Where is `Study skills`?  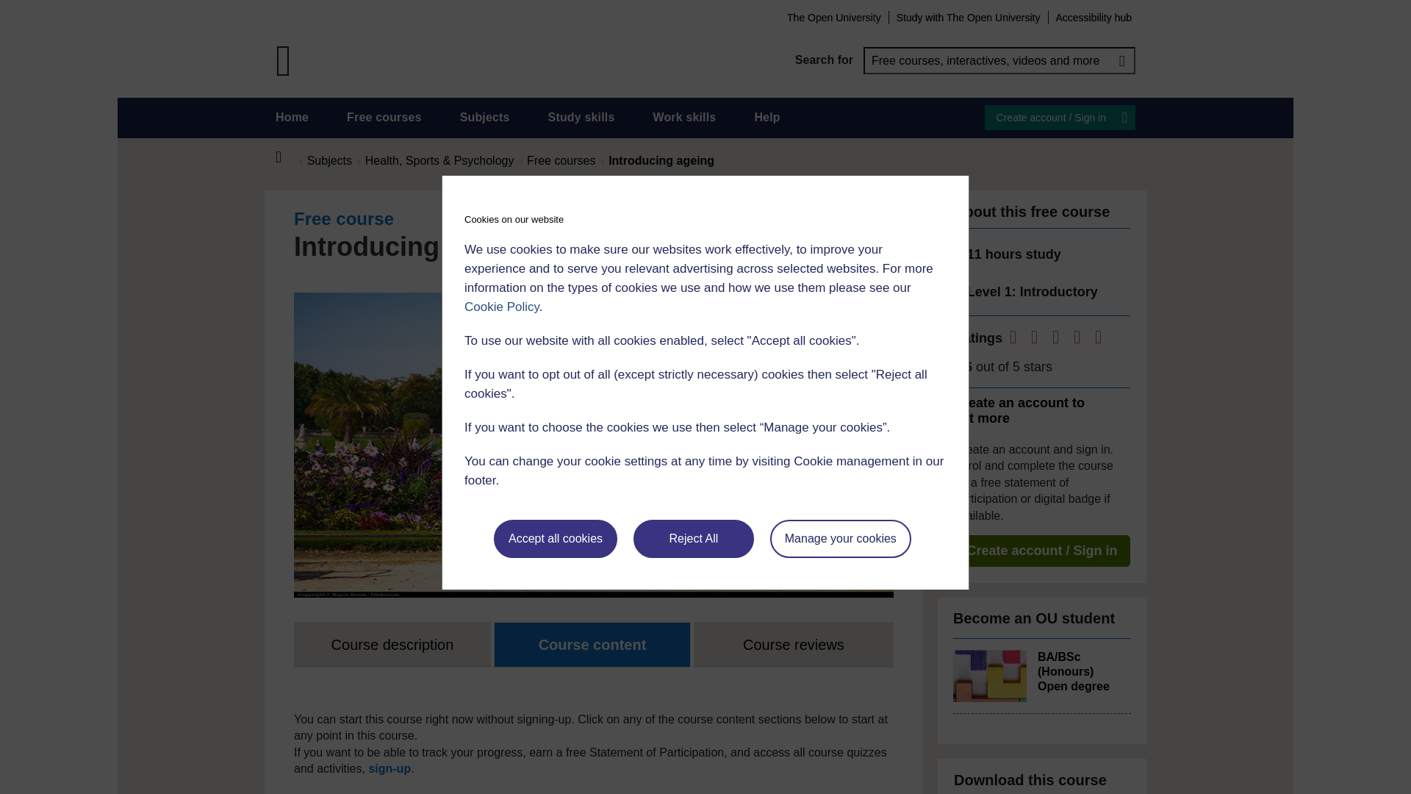
Study skills is located at coordinates (582, 118).